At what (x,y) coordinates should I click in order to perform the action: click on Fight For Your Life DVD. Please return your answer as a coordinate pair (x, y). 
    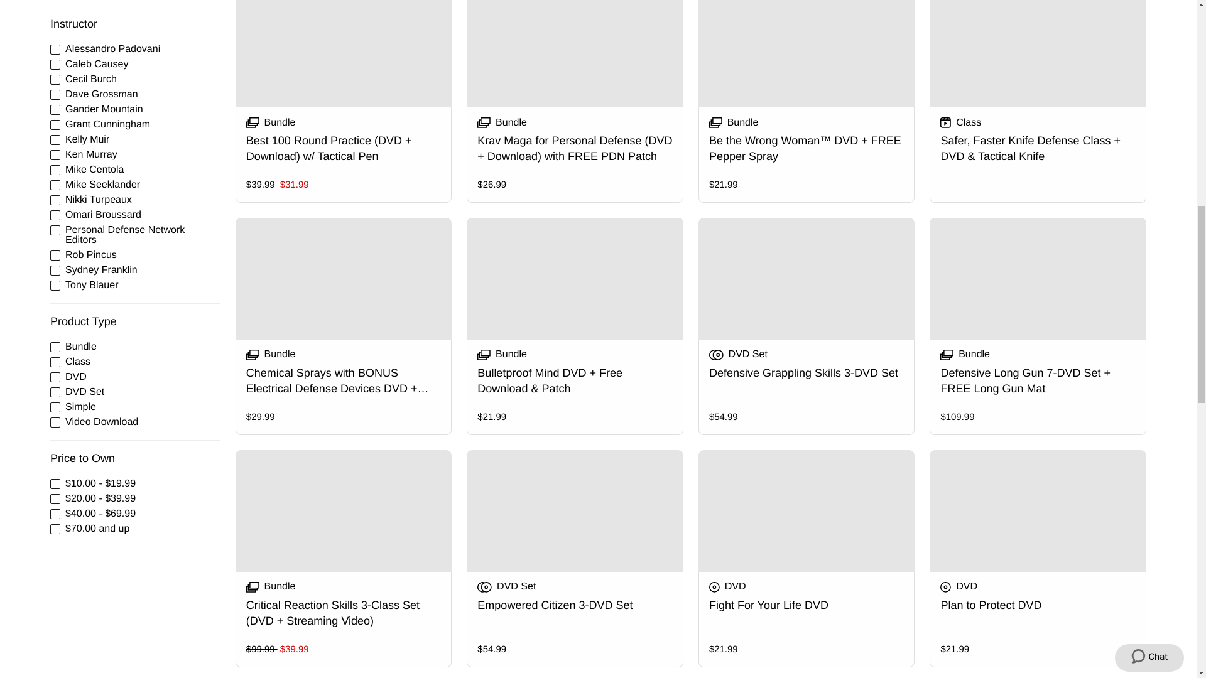
    Looking at the image, I should click on (807, 559).